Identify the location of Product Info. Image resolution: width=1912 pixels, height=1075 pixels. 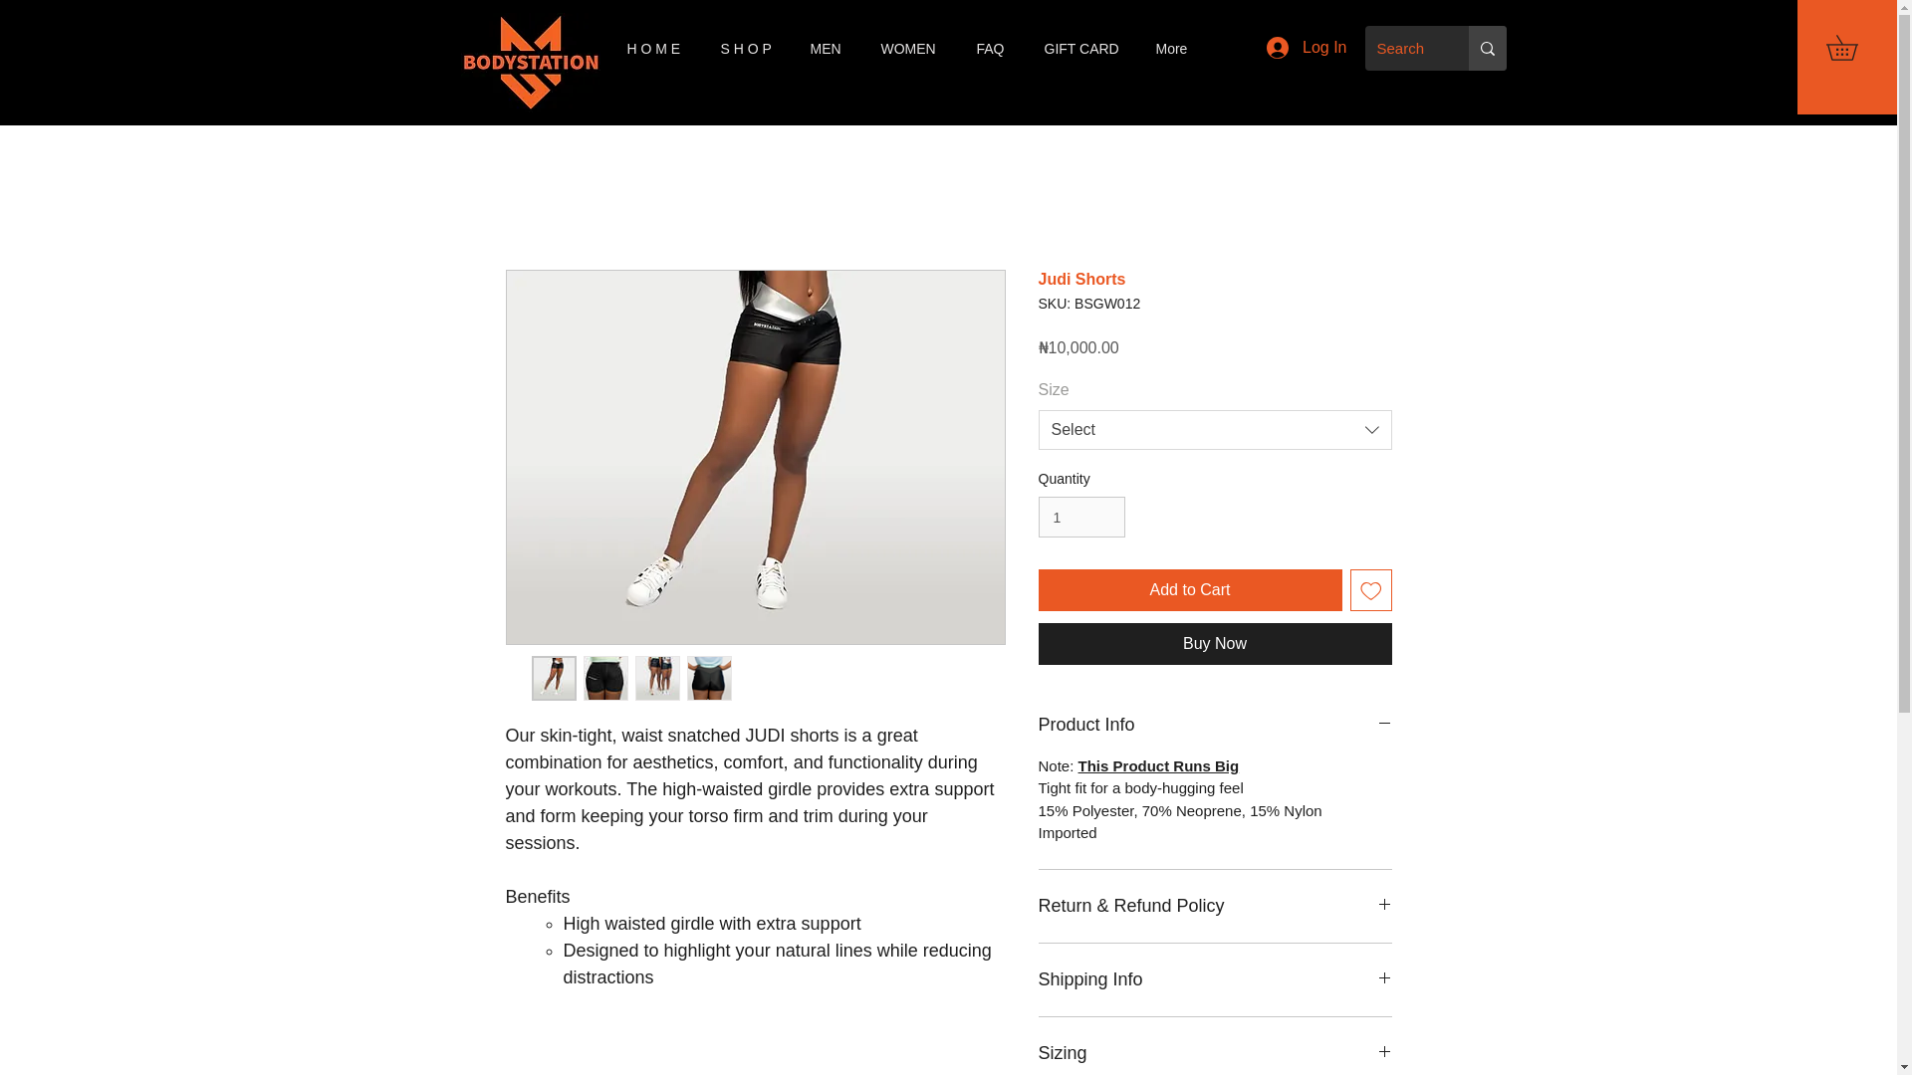
(1215, 725).